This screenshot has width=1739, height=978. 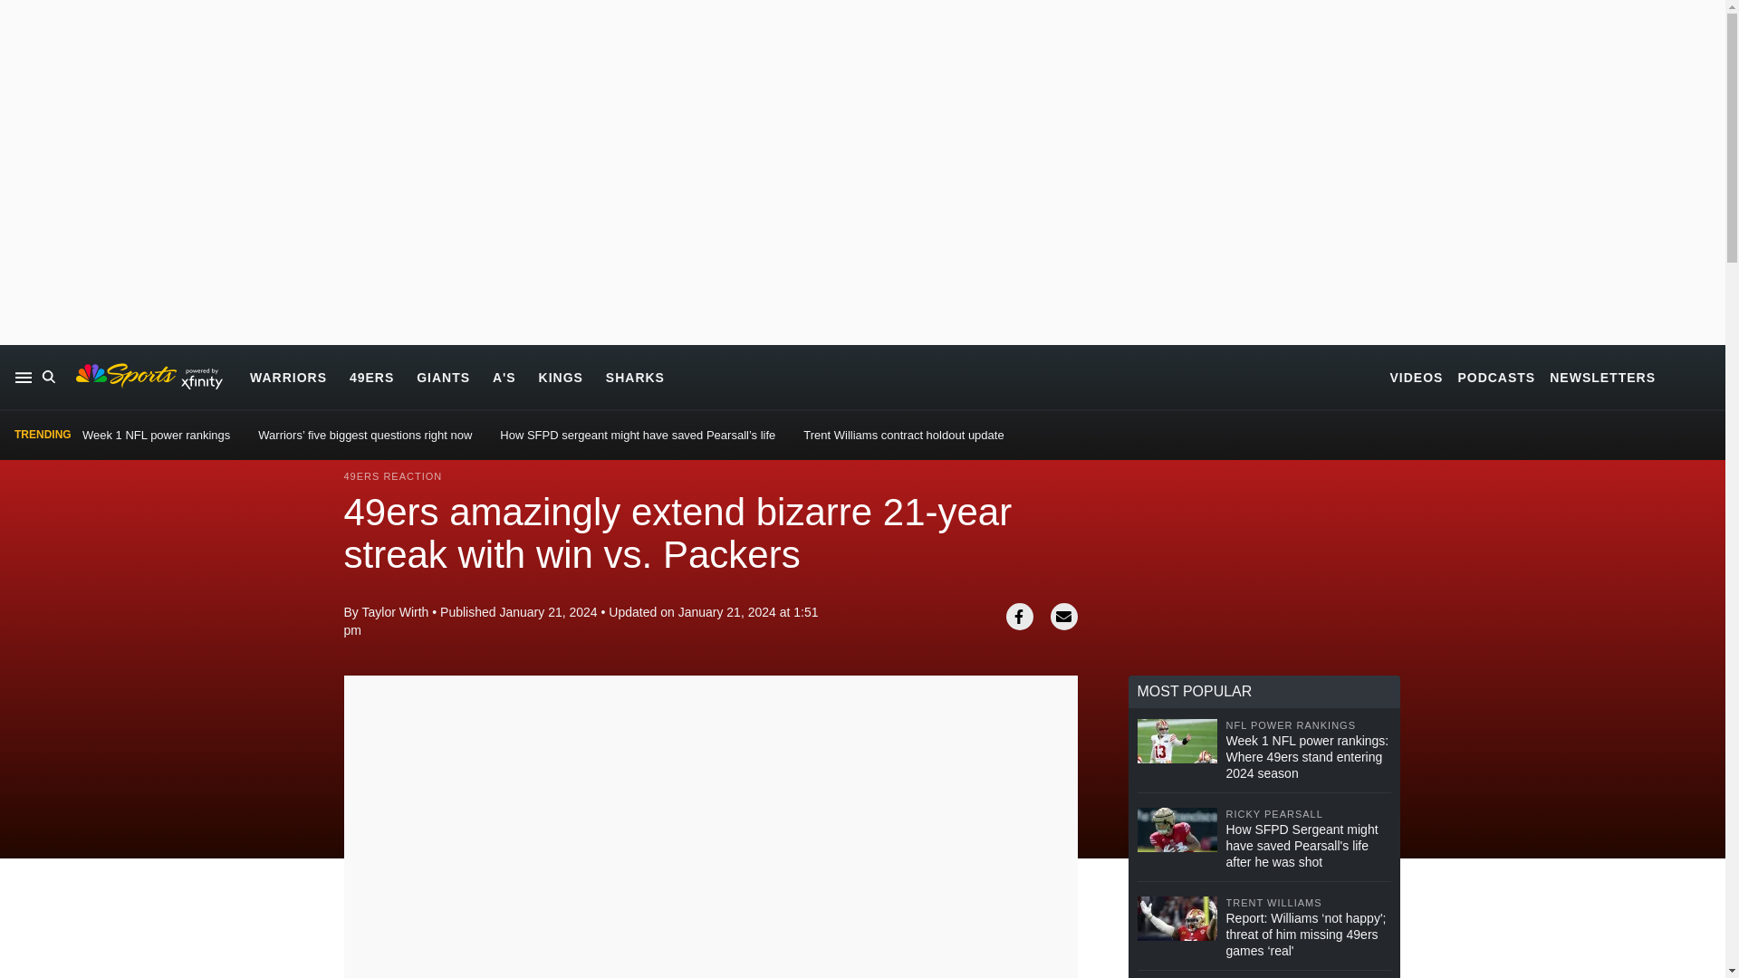 I want to click on VIDEOS, so click(x=1417, y=377).